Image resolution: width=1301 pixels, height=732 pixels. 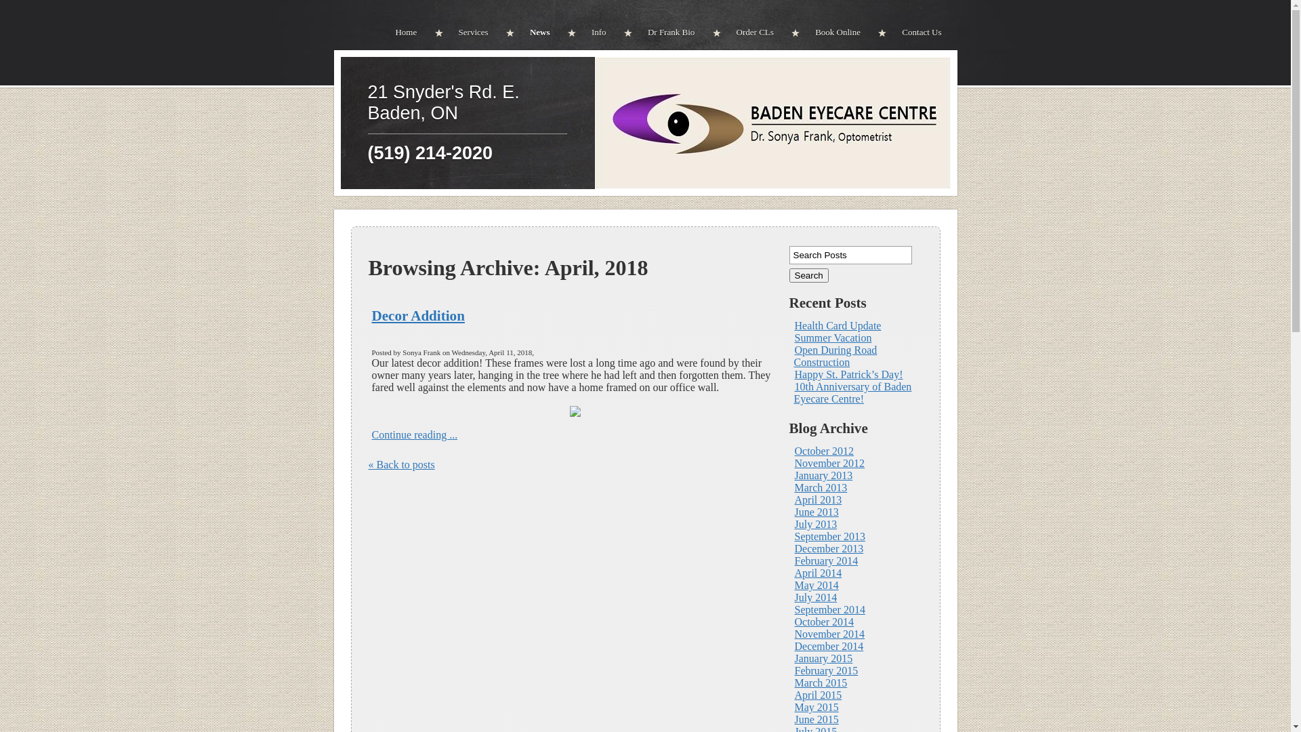 What do you see at coordinates (833, 338) in the screenshot?
I see `Summer Vacation` at bounding box center [833, 338].